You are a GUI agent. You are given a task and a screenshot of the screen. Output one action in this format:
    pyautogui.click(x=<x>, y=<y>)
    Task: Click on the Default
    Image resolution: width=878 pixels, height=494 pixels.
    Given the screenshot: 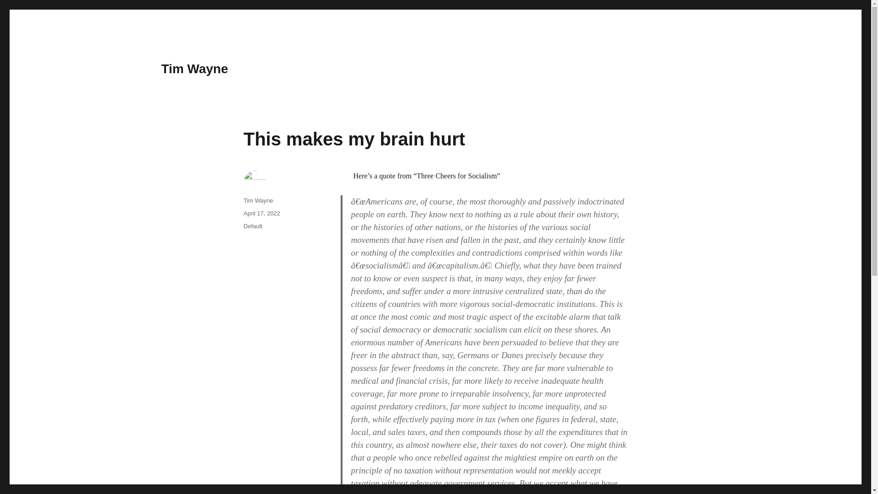 What is the action you would take?
    pyautogui.click(x=252, y=226)
    